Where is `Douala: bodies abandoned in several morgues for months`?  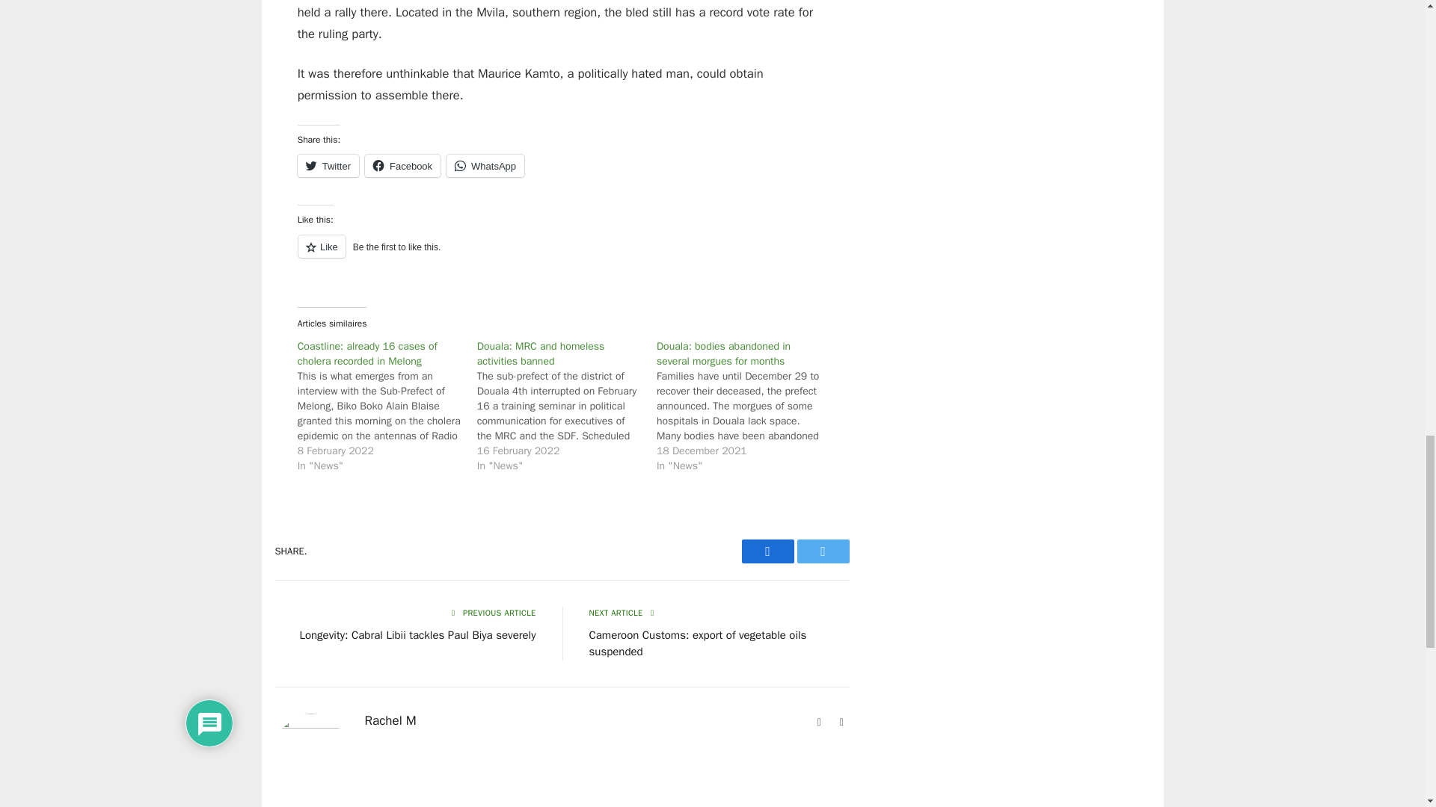
Douala: bodies abandoned in several morgues for months is located at coordinates (723, 353).